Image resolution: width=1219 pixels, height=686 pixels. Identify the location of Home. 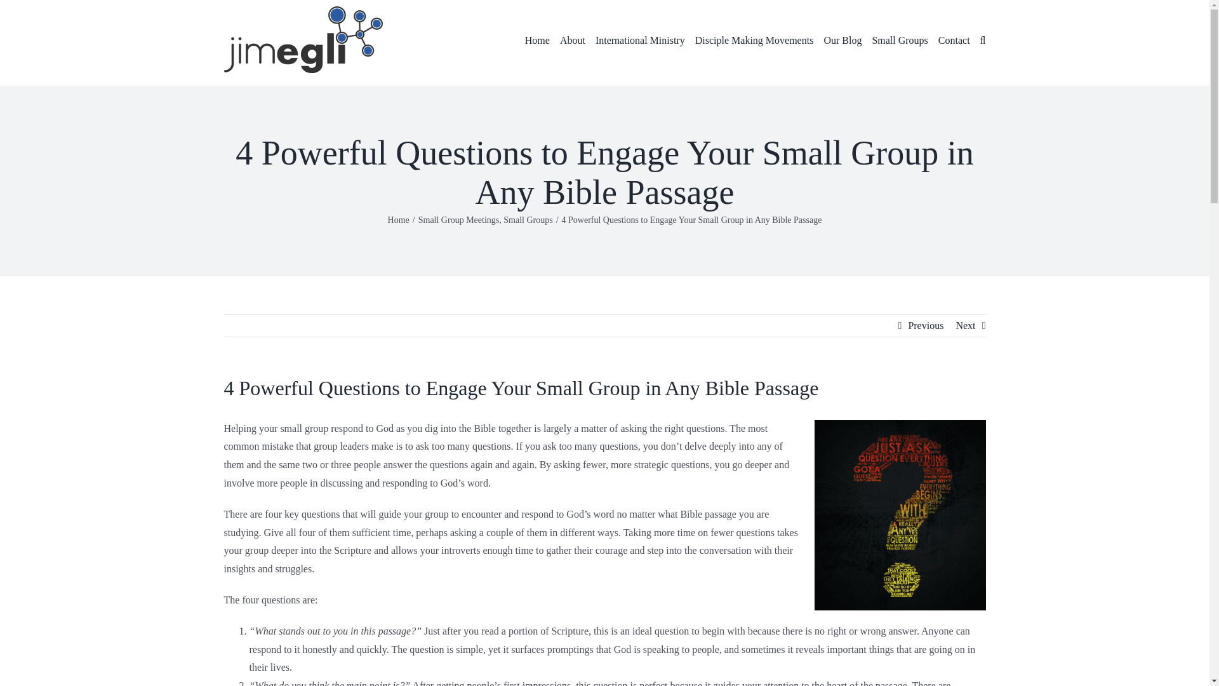
(399, 220).